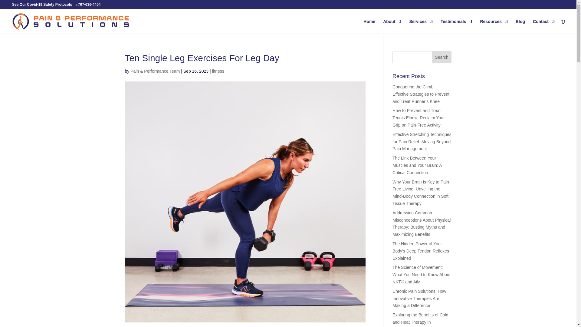 The height and width of the screenshot is (327, 581). Describe the element at coordinates (218, 71) in the screenshot. I see `fitness` at that location.